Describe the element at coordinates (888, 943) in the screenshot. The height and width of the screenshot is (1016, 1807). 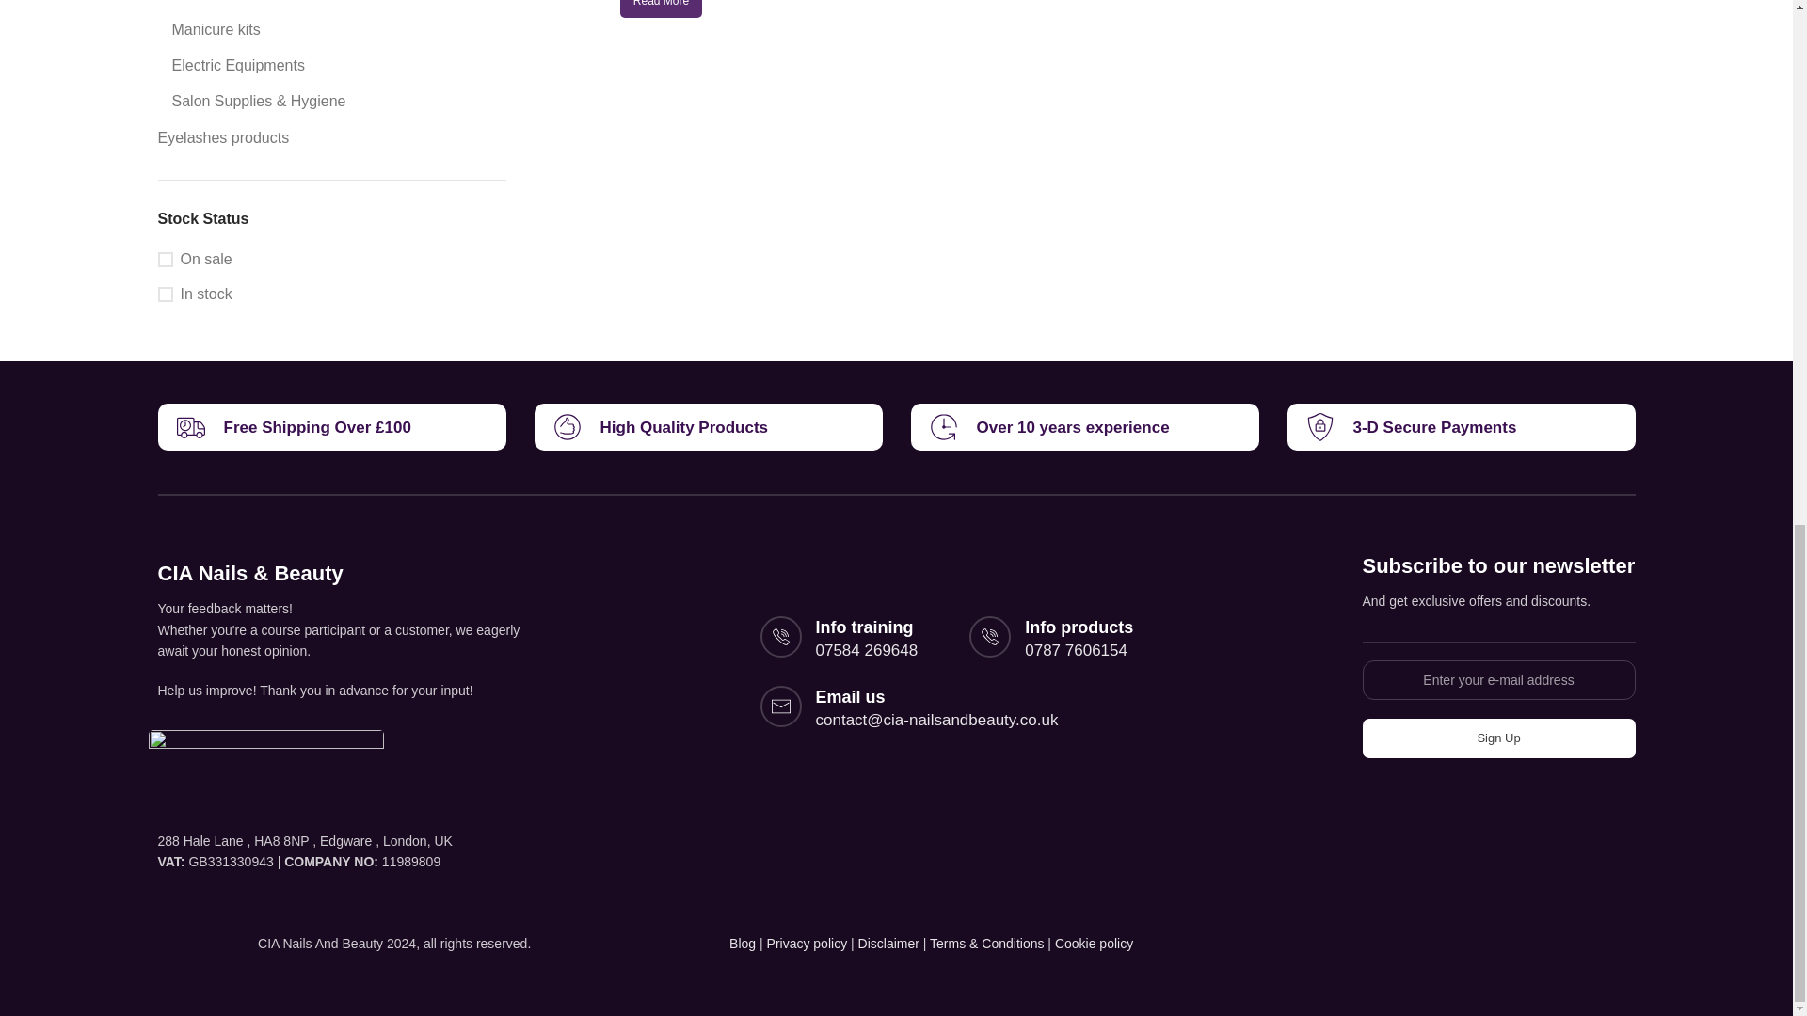
I see `discla` at that location.